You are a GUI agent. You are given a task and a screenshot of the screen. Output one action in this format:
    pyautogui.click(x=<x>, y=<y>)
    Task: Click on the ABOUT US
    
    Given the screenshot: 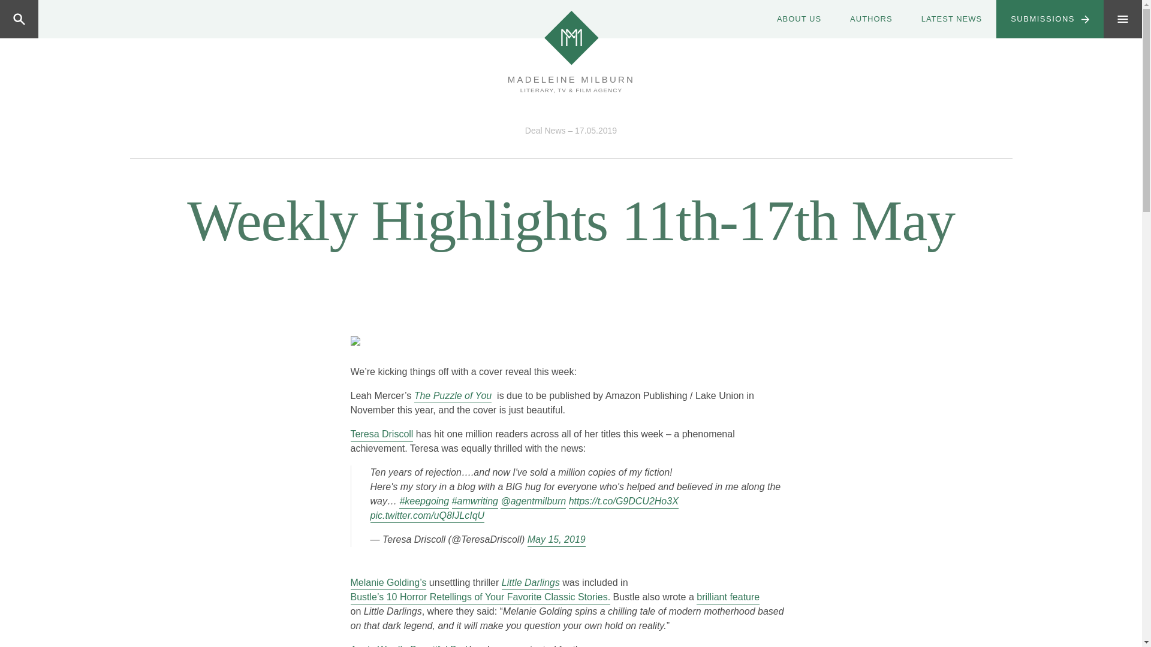 What is the action you would take?
    pyautogui.click(x=799, y=19)
    